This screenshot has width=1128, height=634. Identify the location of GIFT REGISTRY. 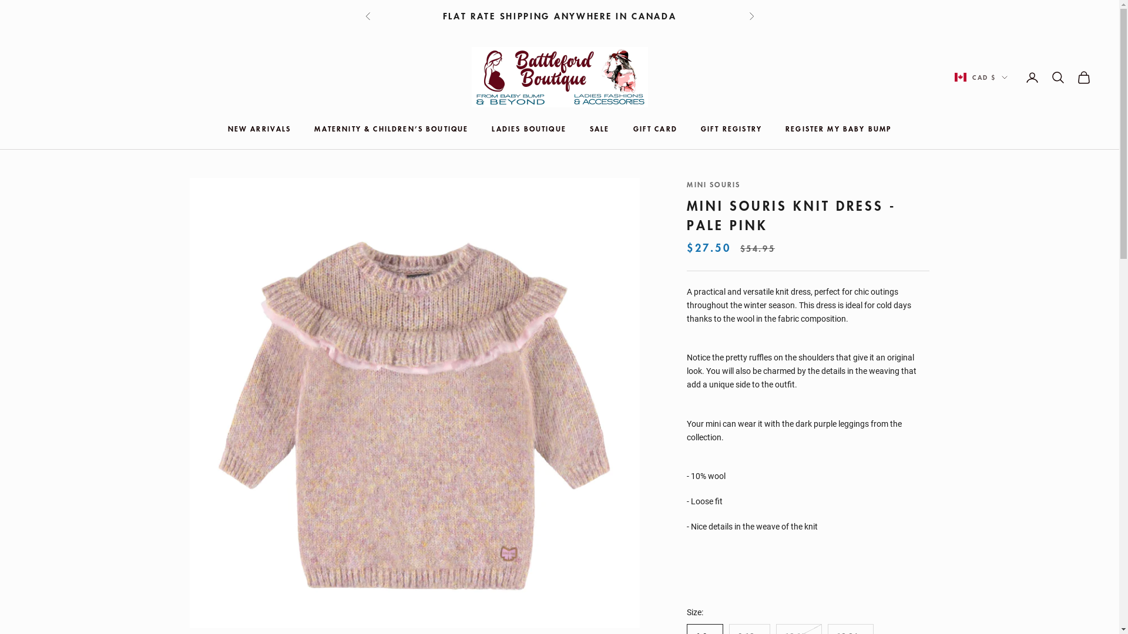
(731, 129).